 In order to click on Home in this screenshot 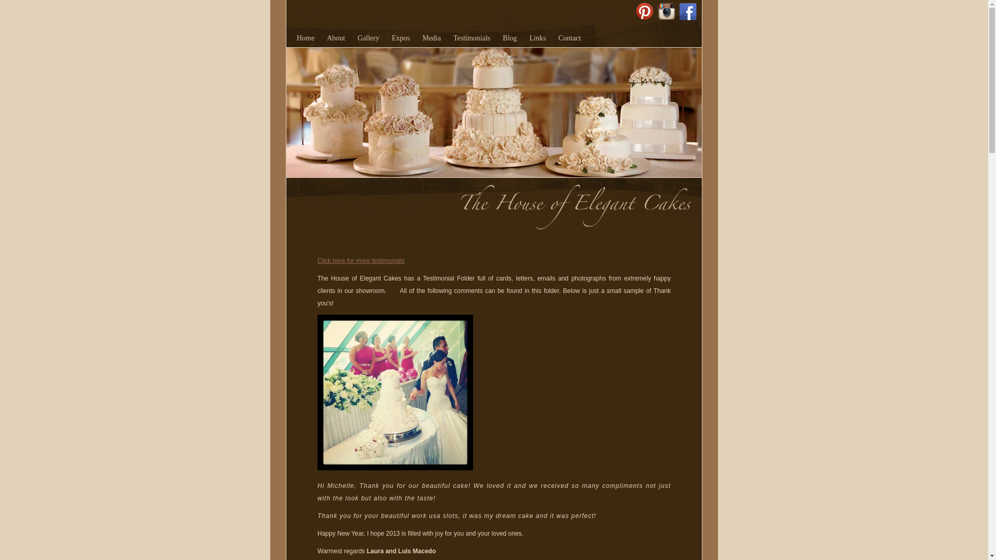, I will do `click(306, 38)`.